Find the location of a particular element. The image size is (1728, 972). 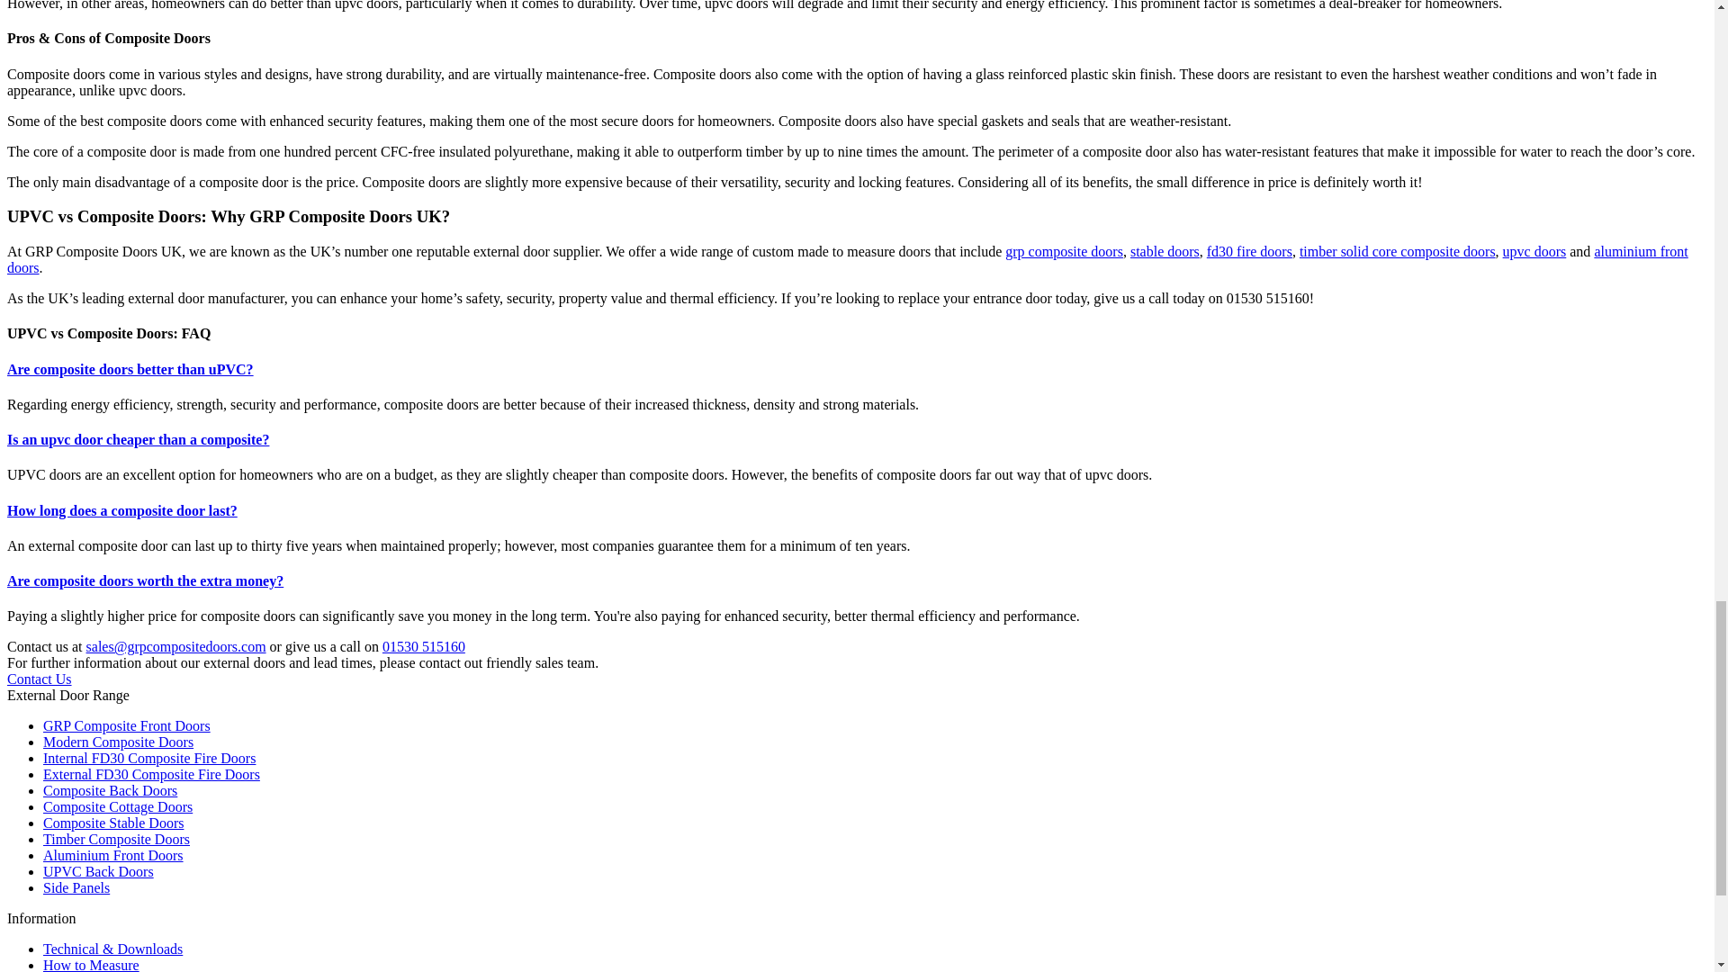

stable doors is located at coordinates (1165, 252).